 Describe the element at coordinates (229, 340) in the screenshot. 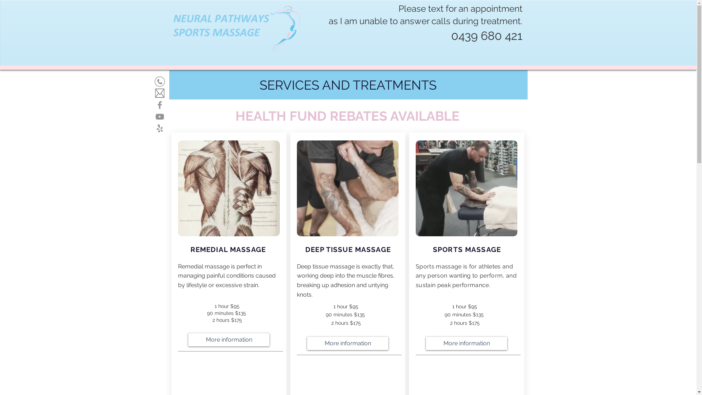

I see `More information` at that location.